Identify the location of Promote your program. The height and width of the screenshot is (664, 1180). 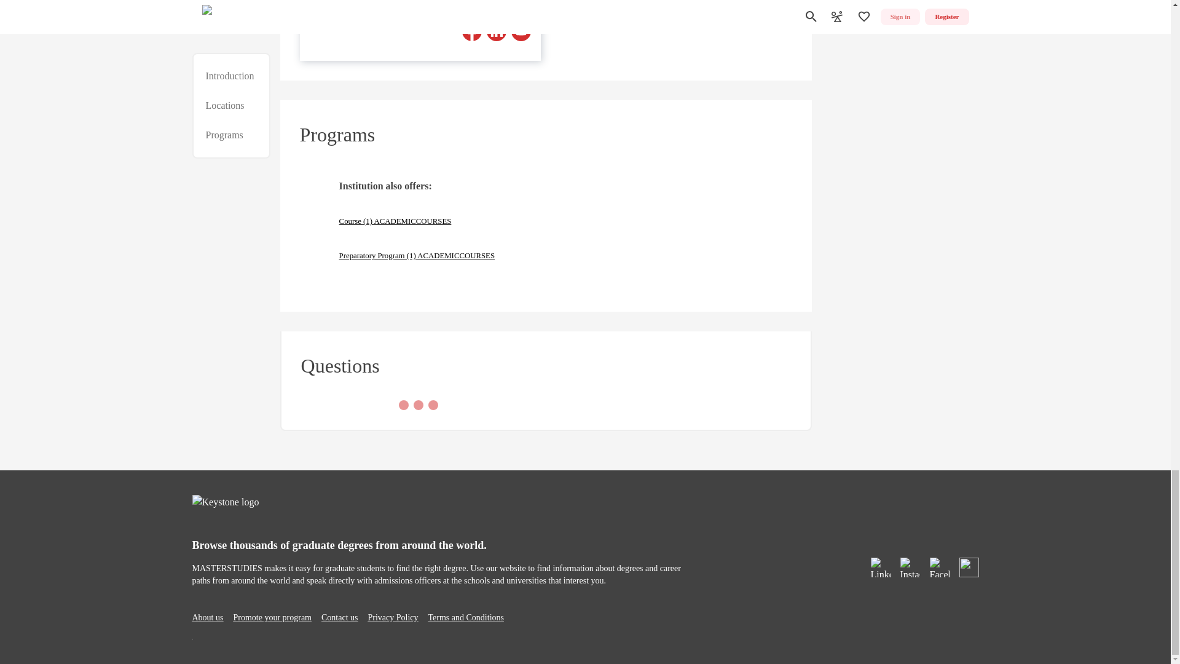
(272, 617).